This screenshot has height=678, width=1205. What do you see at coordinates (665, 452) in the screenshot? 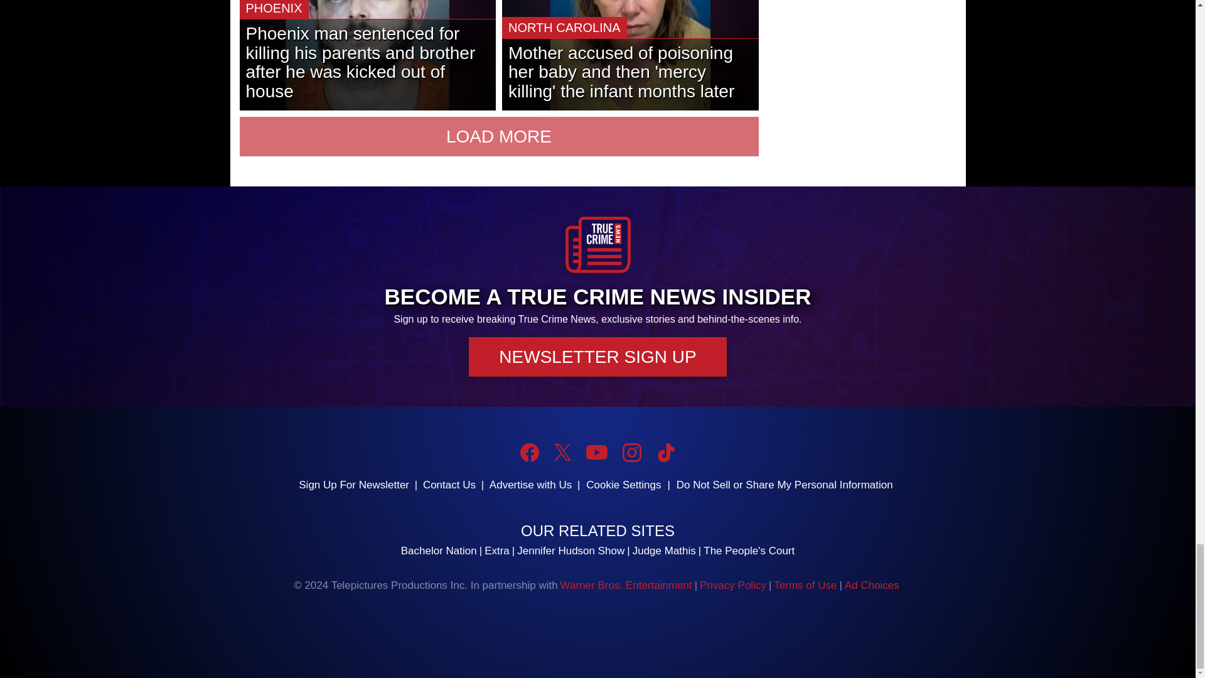
I see `TikTok` at bounding box center [665, 452].